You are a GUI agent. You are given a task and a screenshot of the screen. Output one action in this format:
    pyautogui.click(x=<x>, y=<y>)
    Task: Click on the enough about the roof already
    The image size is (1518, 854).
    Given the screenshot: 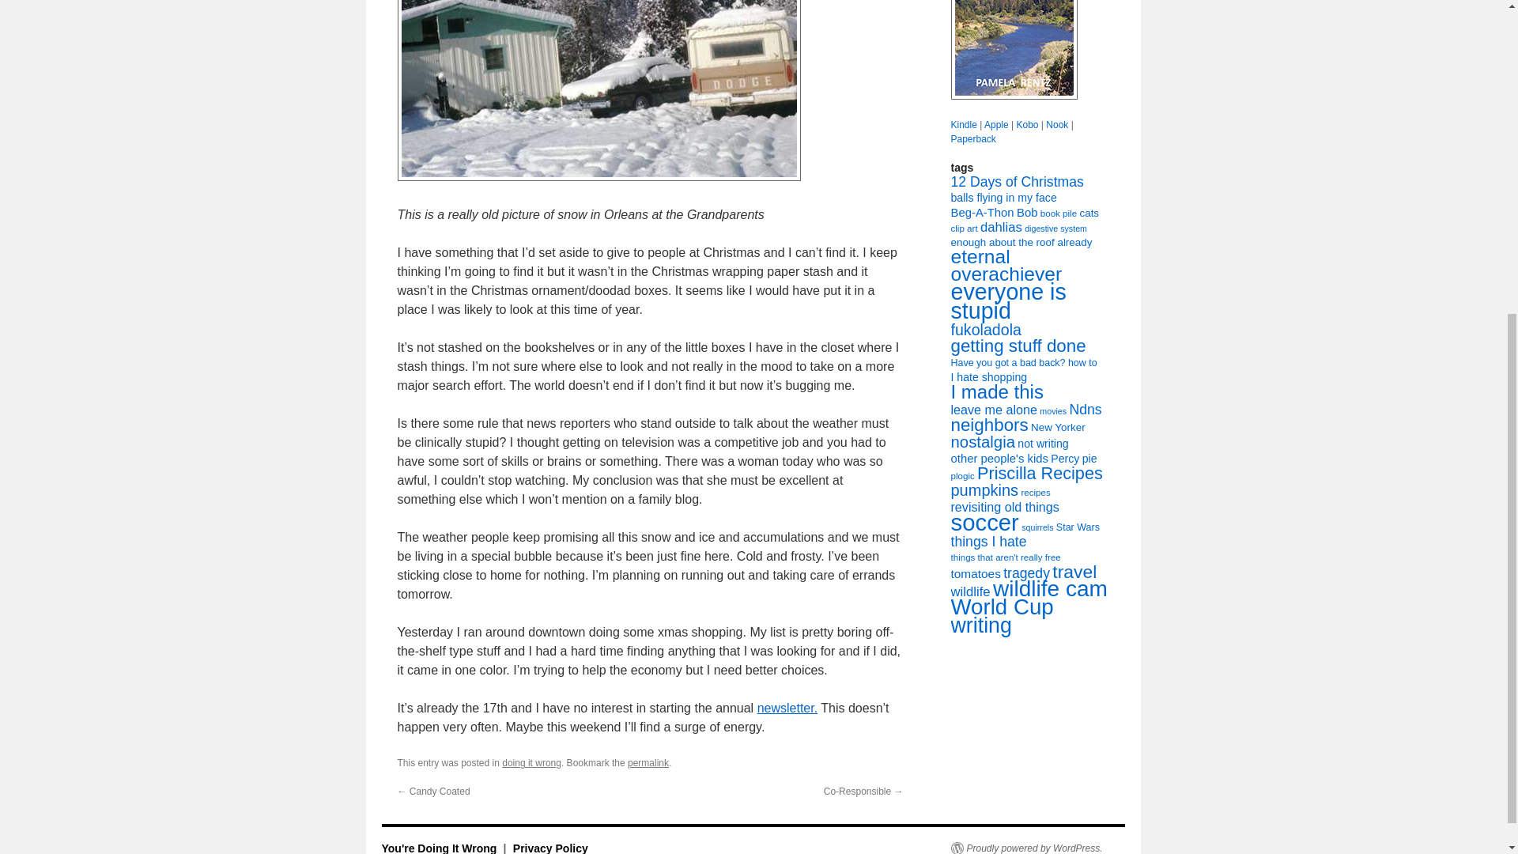 What is the action you would take?
    pyautogui.click(x=1020, y=242)
    